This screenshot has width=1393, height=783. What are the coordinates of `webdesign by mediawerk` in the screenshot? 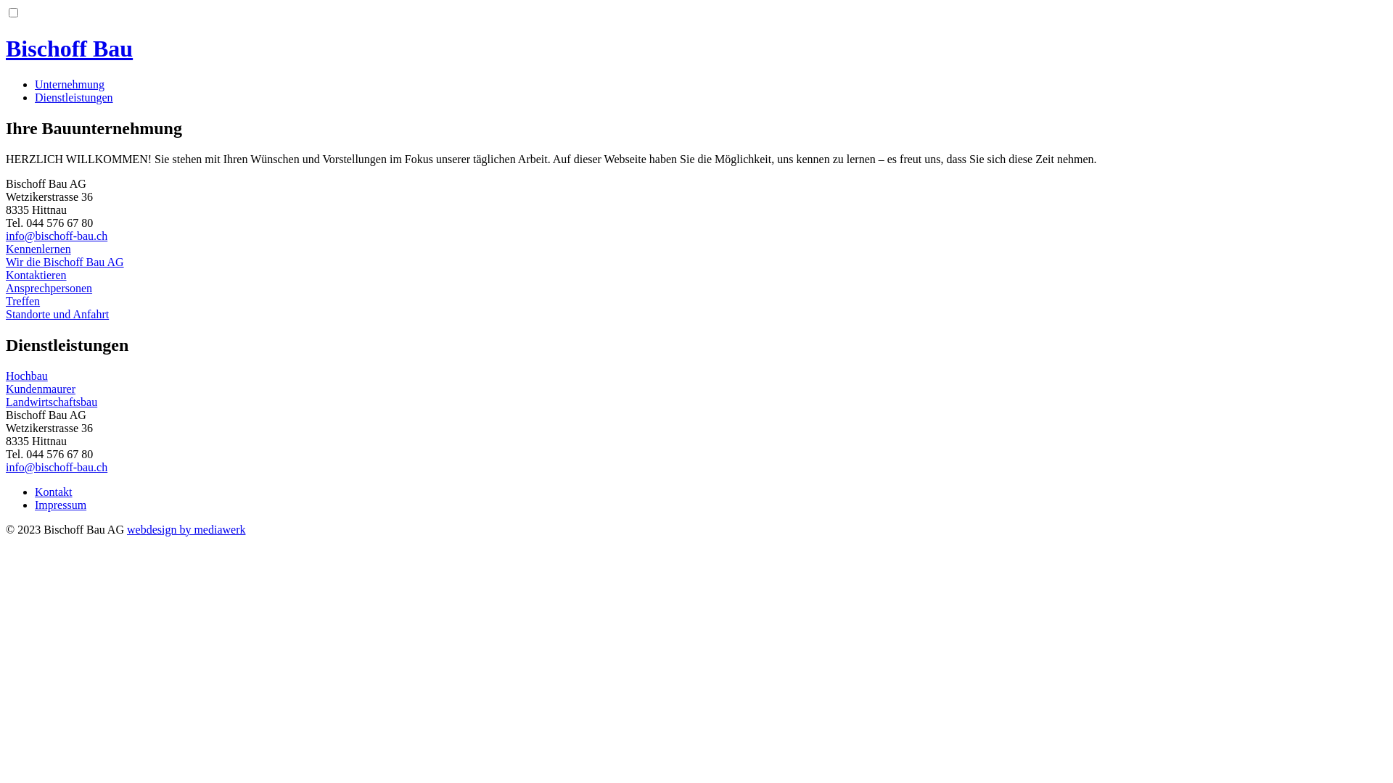 It's located at (186, 529).